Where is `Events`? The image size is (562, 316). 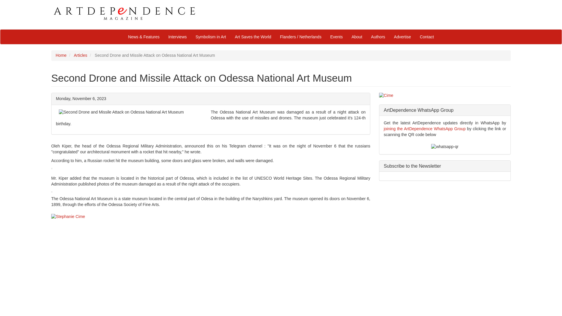
Events is located at coordinates (337, 37).